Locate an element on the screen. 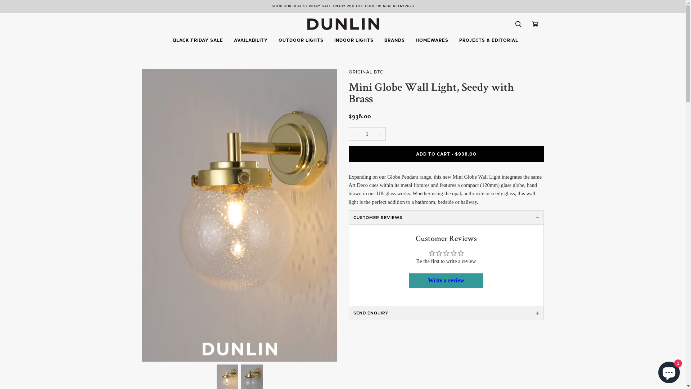 The image size is (691, 389). ORIGINAL BTC is located at coordinates (446, 72).